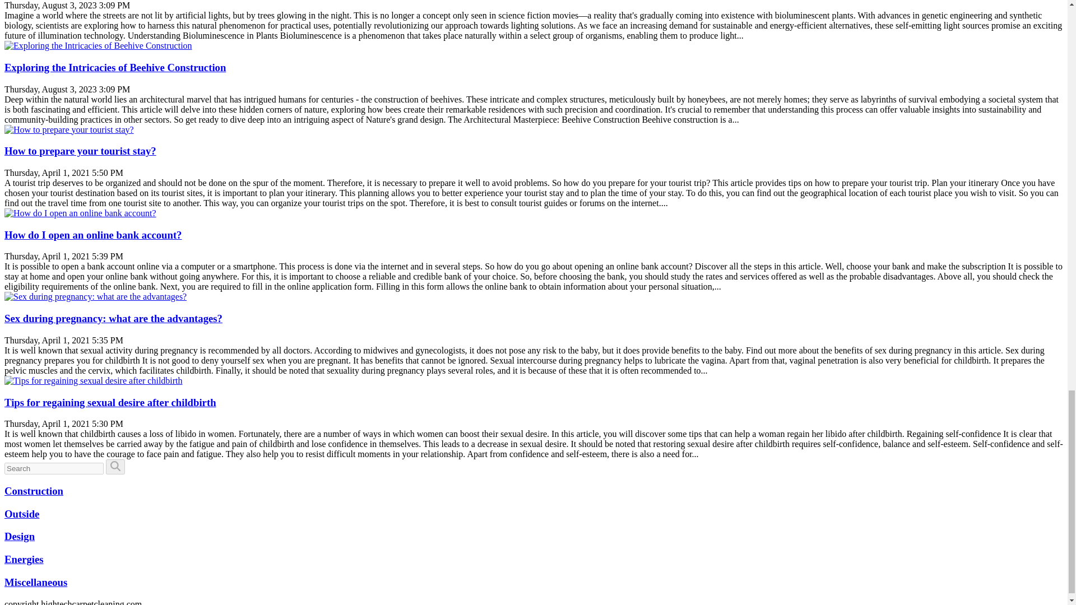  What do you see at coordinates (80, 151) in the screenshot?
I see `How to prepare your tourist stay?` at bounding box center [80, 151].